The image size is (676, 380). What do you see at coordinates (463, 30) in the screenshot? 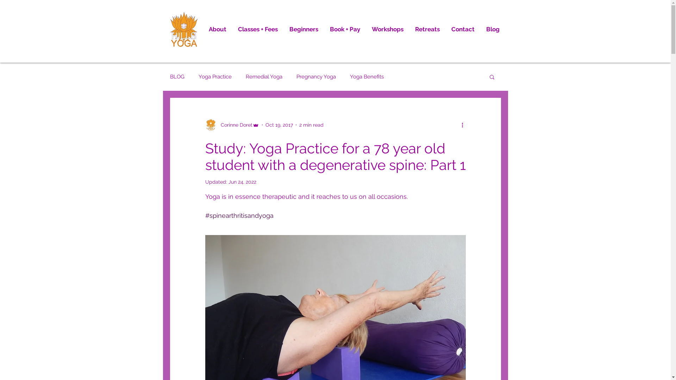
I see `Contact` at bounding box center [463, 30].